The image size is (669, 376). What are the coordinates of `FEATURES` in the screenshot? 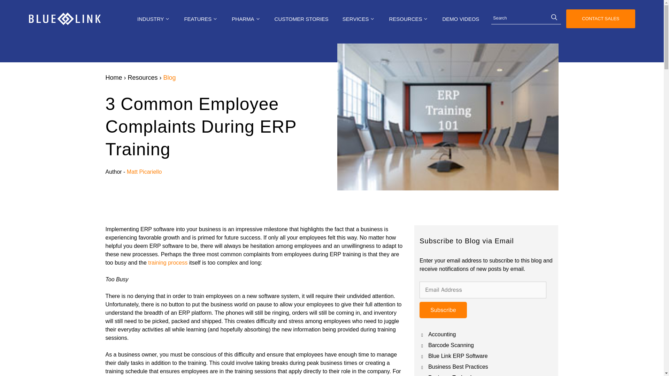 It's located at (201, 19).